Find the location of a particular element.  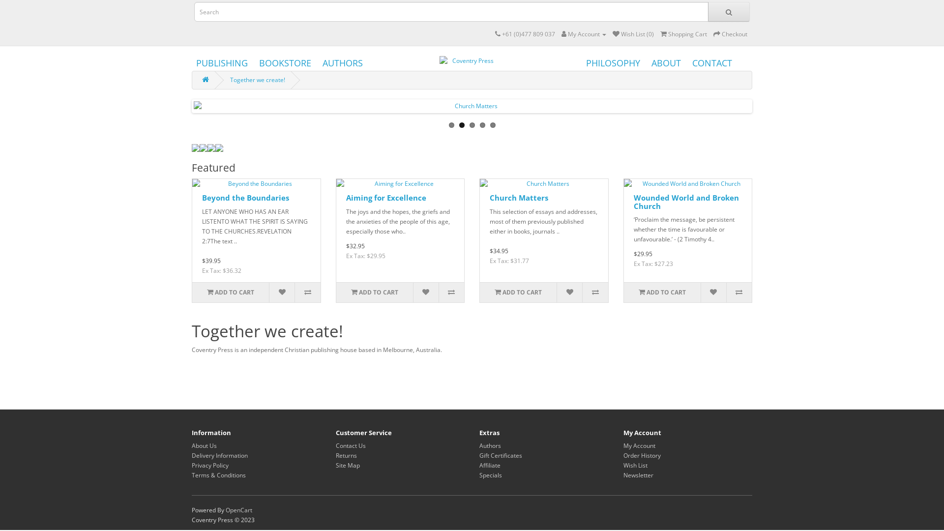

ADD TO CART is located at coordinates (518, 293).